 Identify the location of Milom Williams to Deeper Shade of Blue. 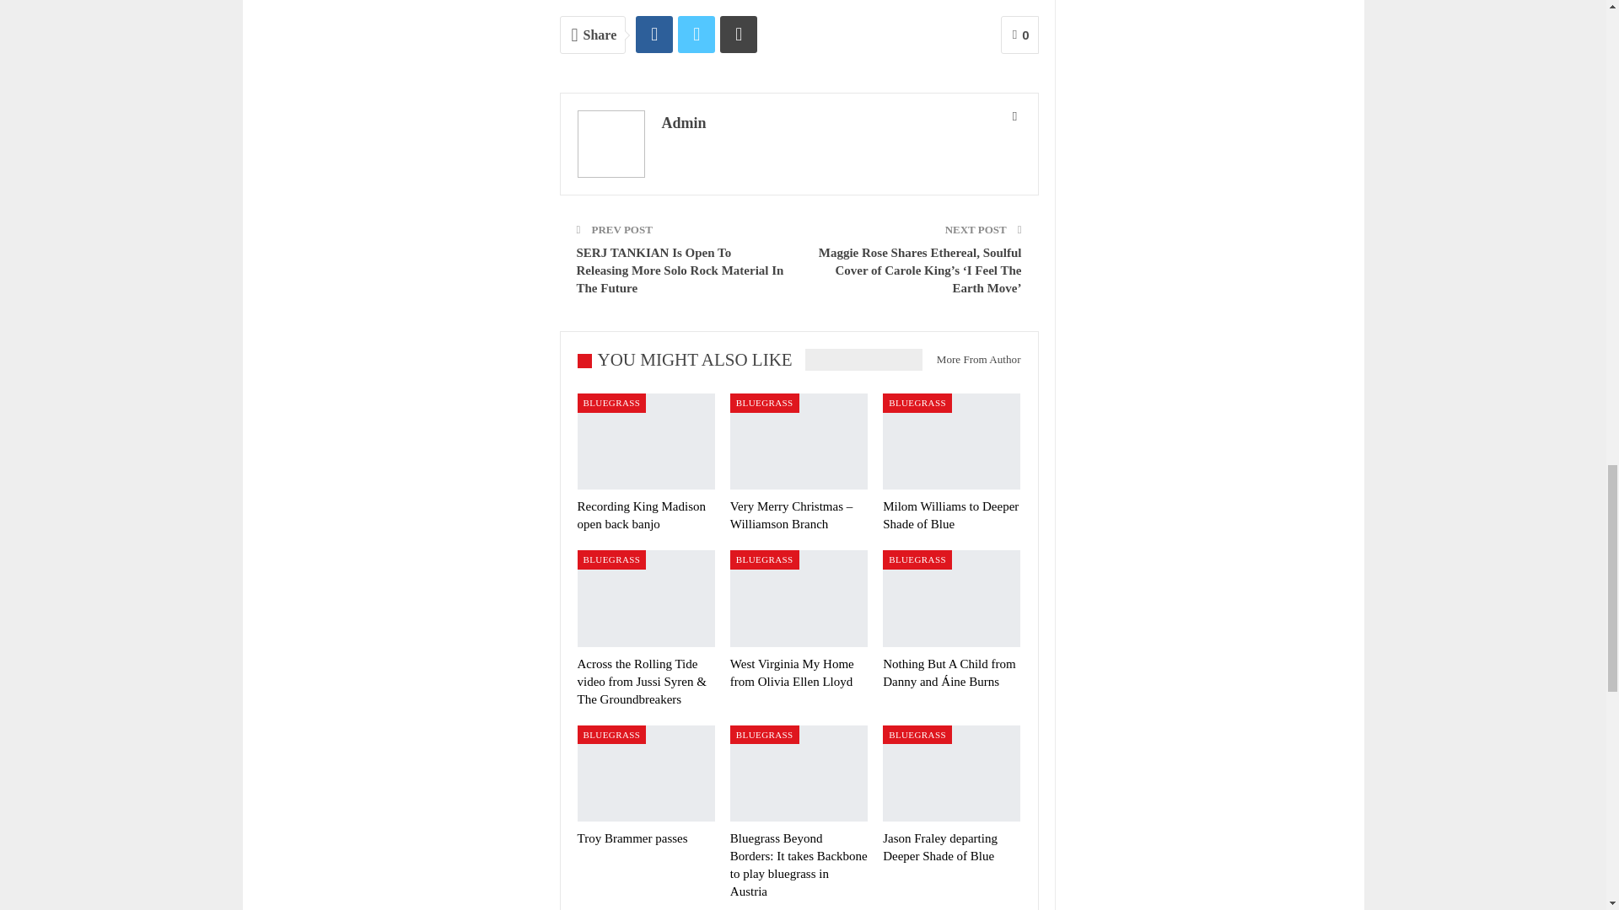
(949, 514).